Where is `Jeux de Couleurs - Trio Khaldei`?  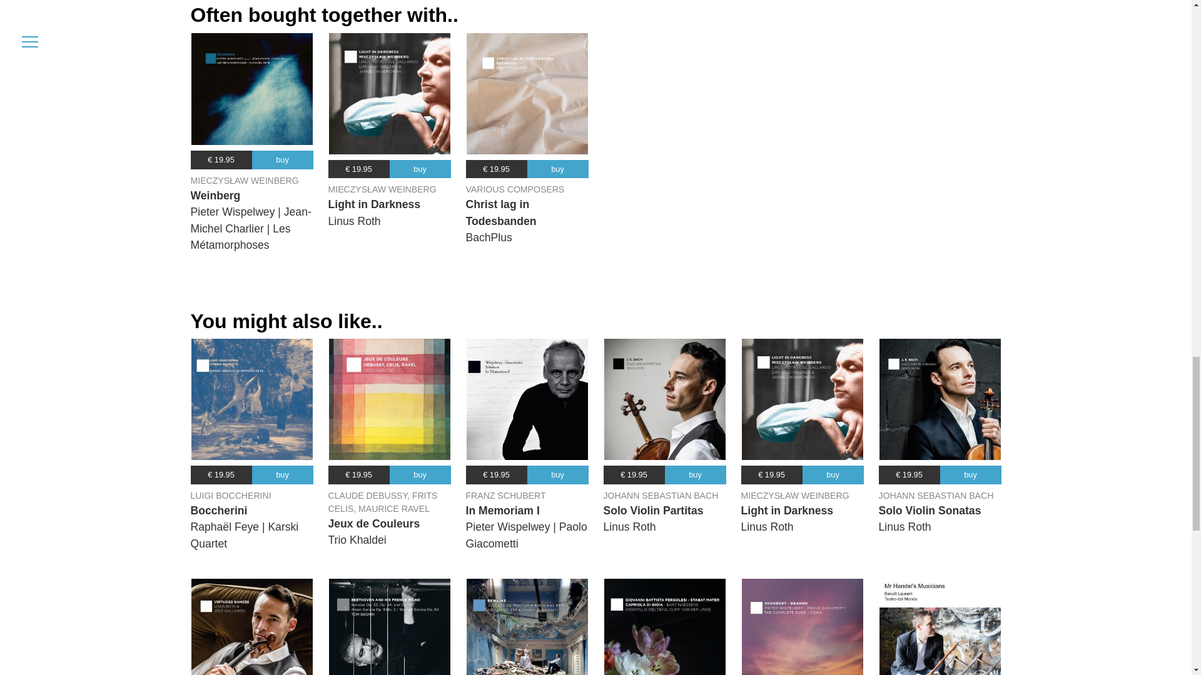 Jeux de Couleurs - Trio Khaldei is located at coordinates (390, 399).